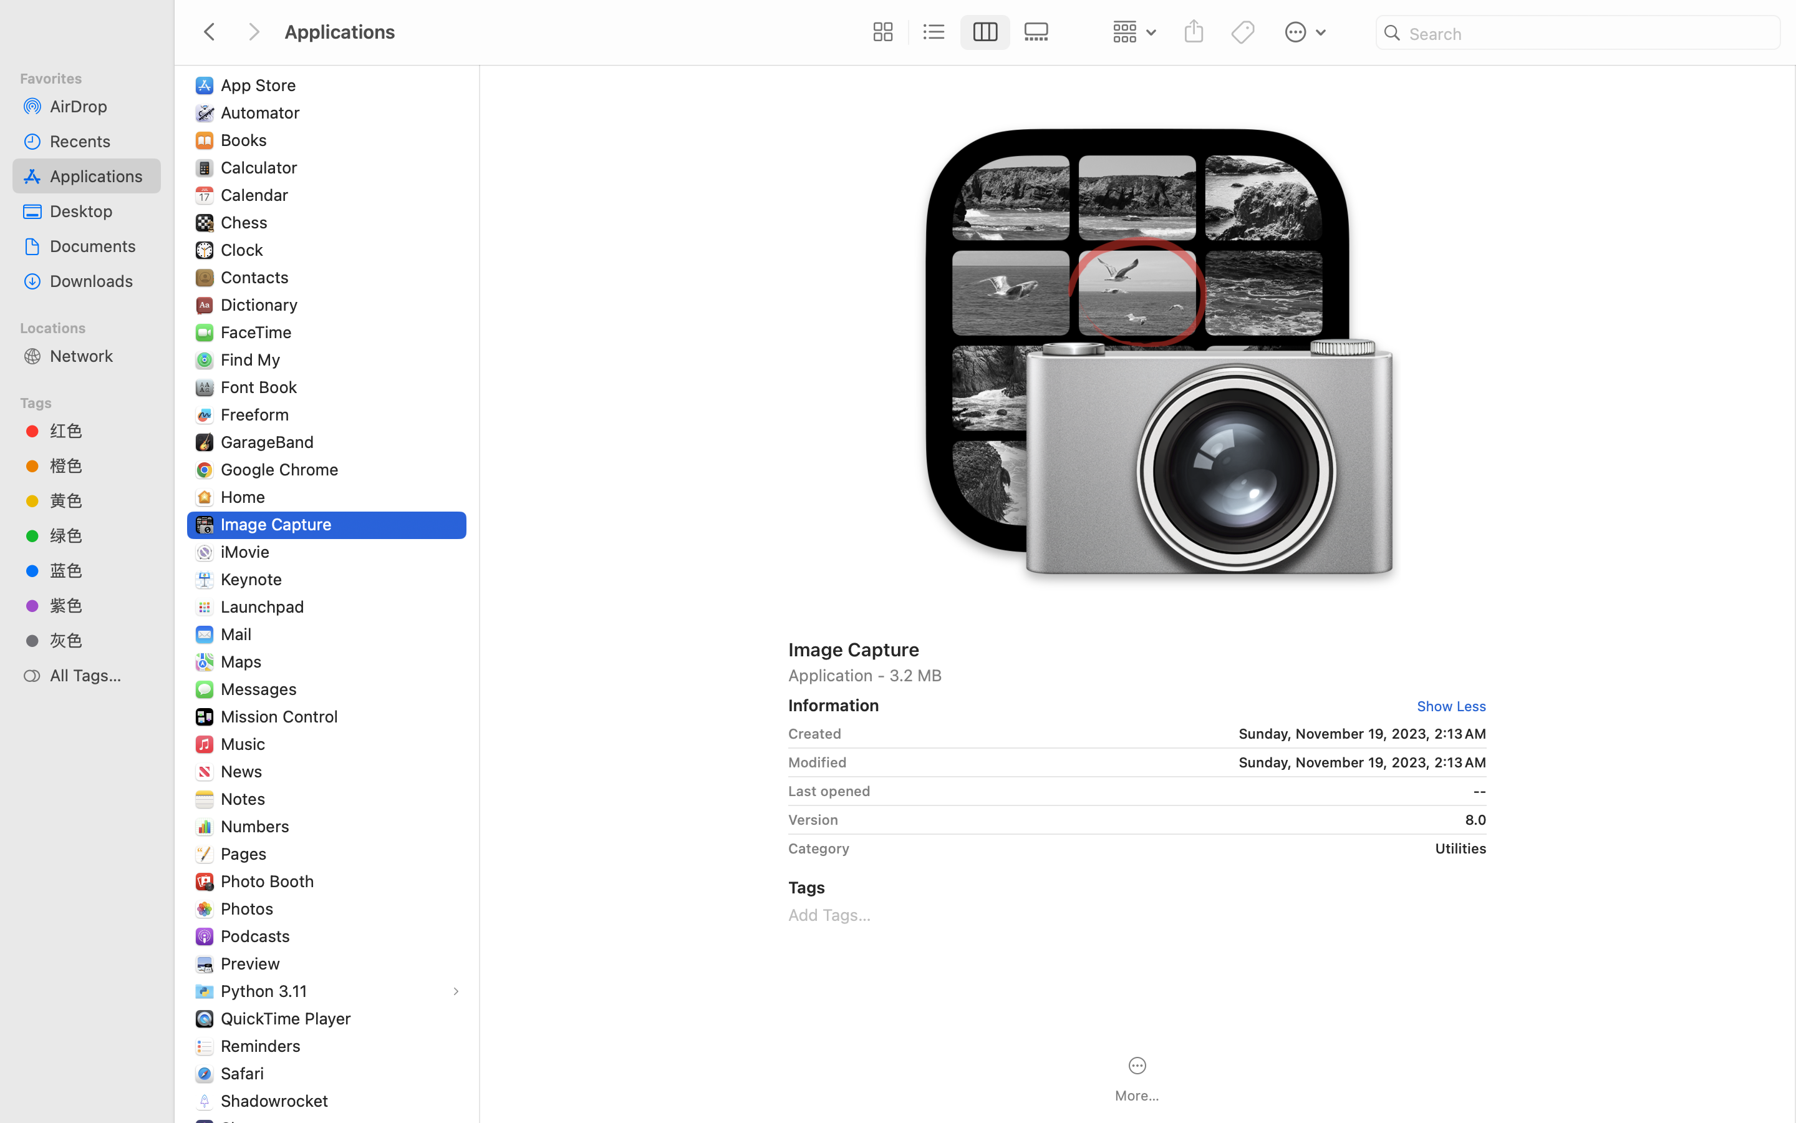 The width and height of the screenshot is (1796, 1123). I want to click on 0, so click(880, 32).